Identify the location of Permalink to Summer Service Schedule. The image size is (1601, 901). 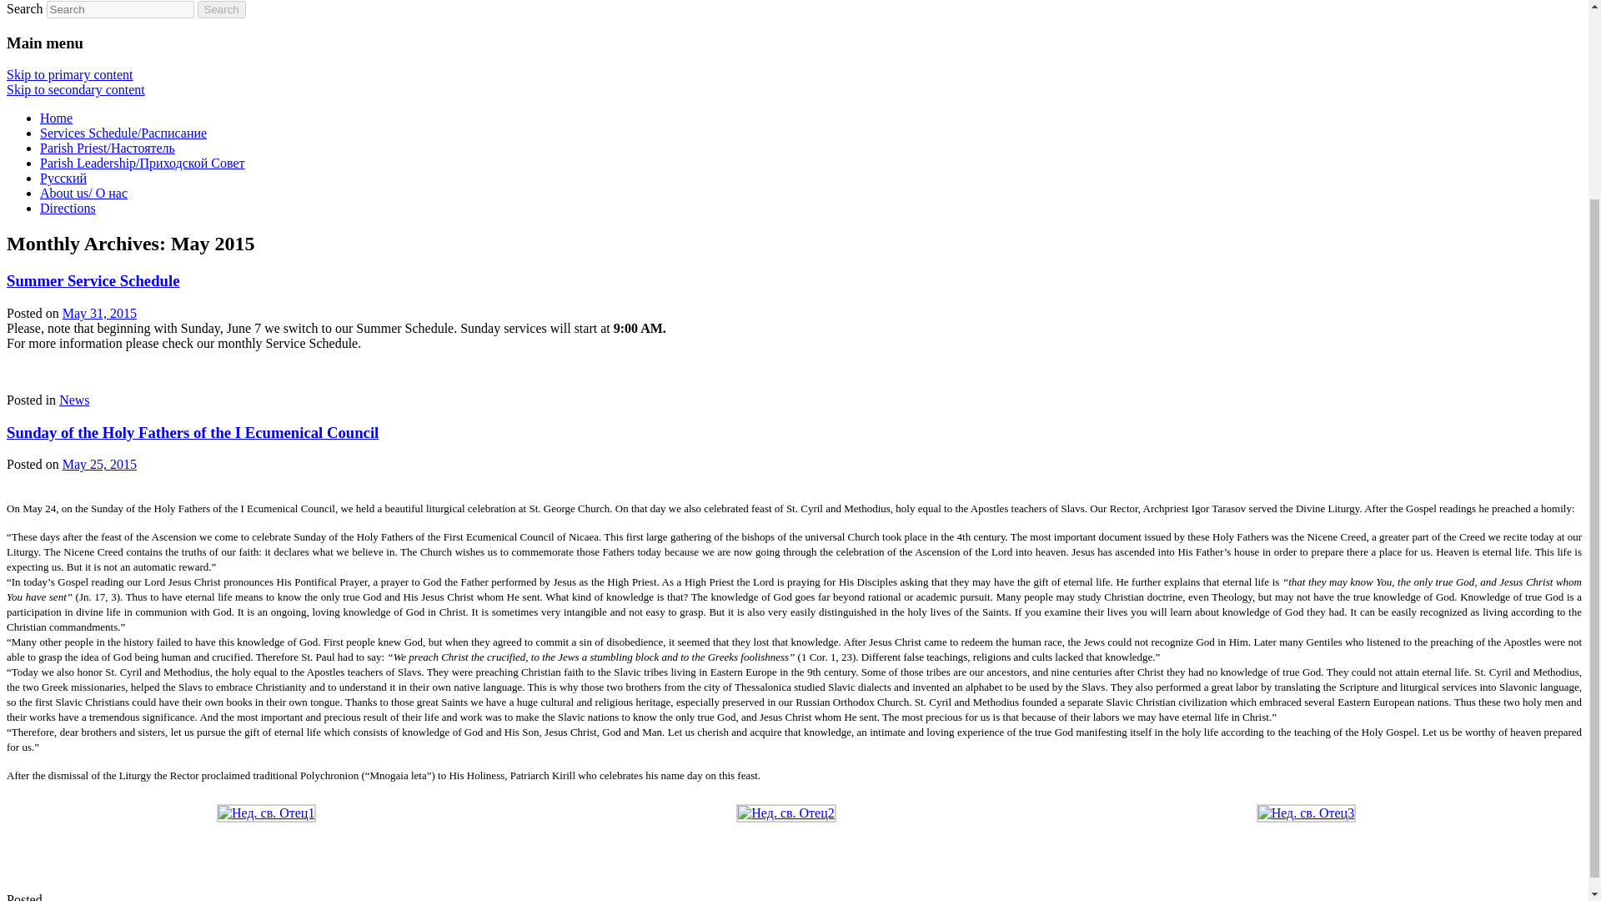
(93, 280).